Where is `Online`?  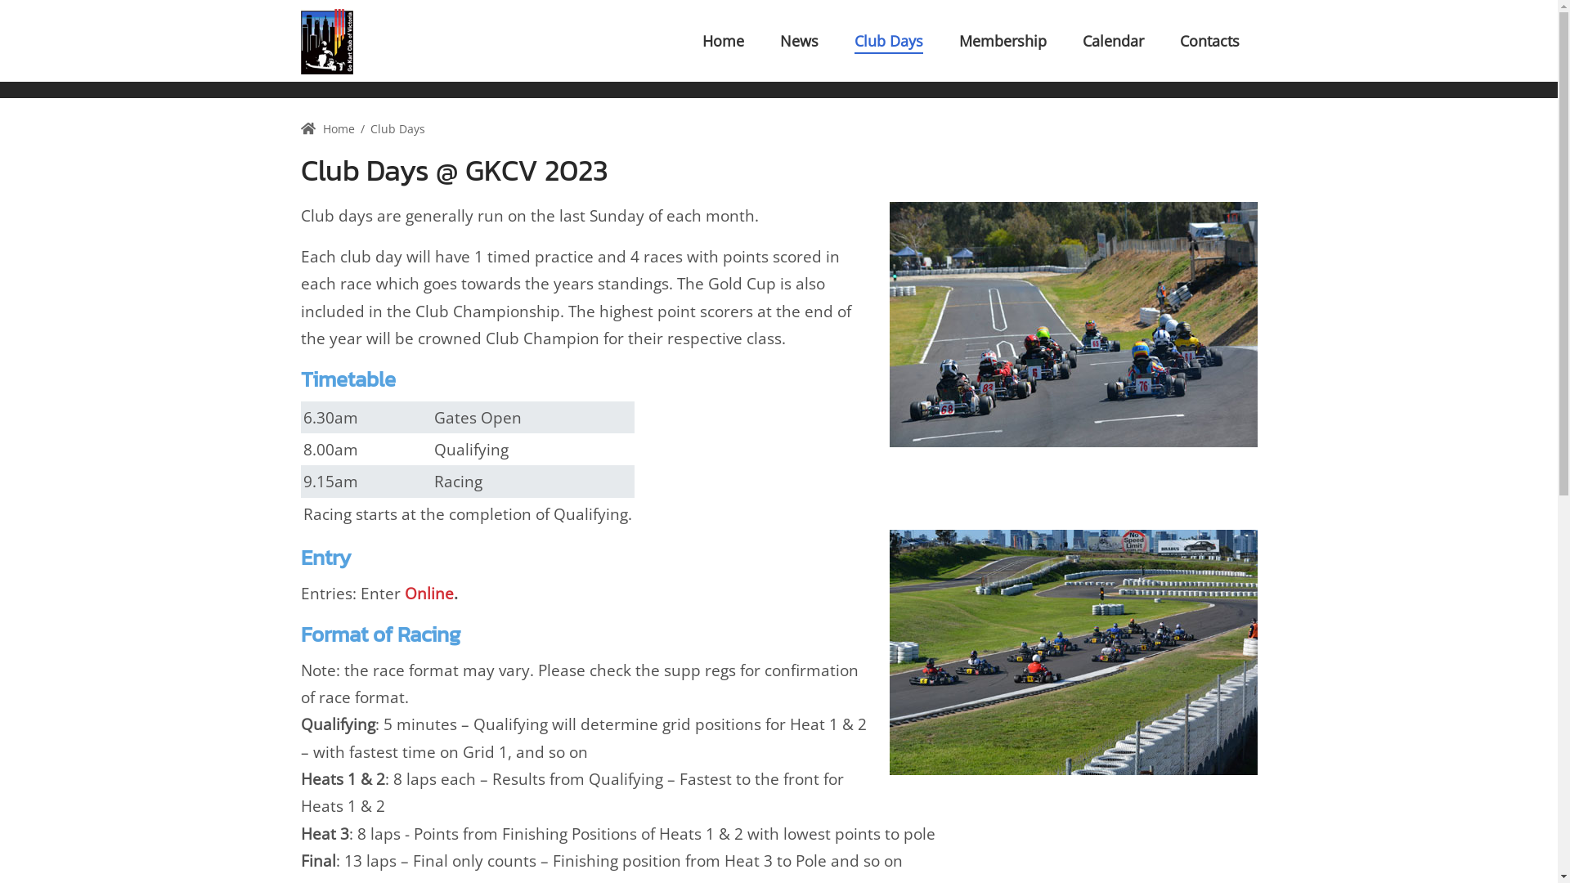 Online is located at coordinates (428, 594).